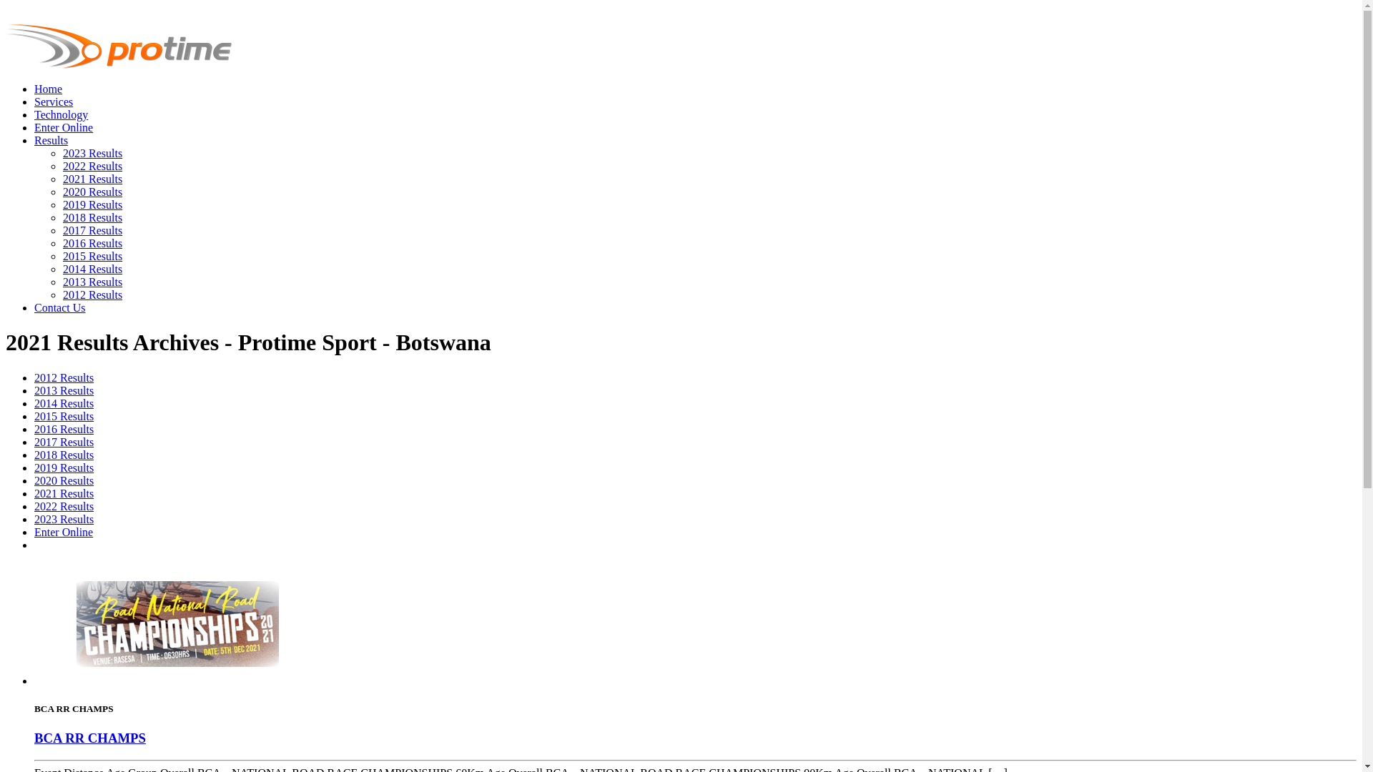 Image resolution: width=1373 pixels, height=772 pixels. Describe the element at coordinates (93, 192) in the screenshot. I see `2020 Results` at that location.